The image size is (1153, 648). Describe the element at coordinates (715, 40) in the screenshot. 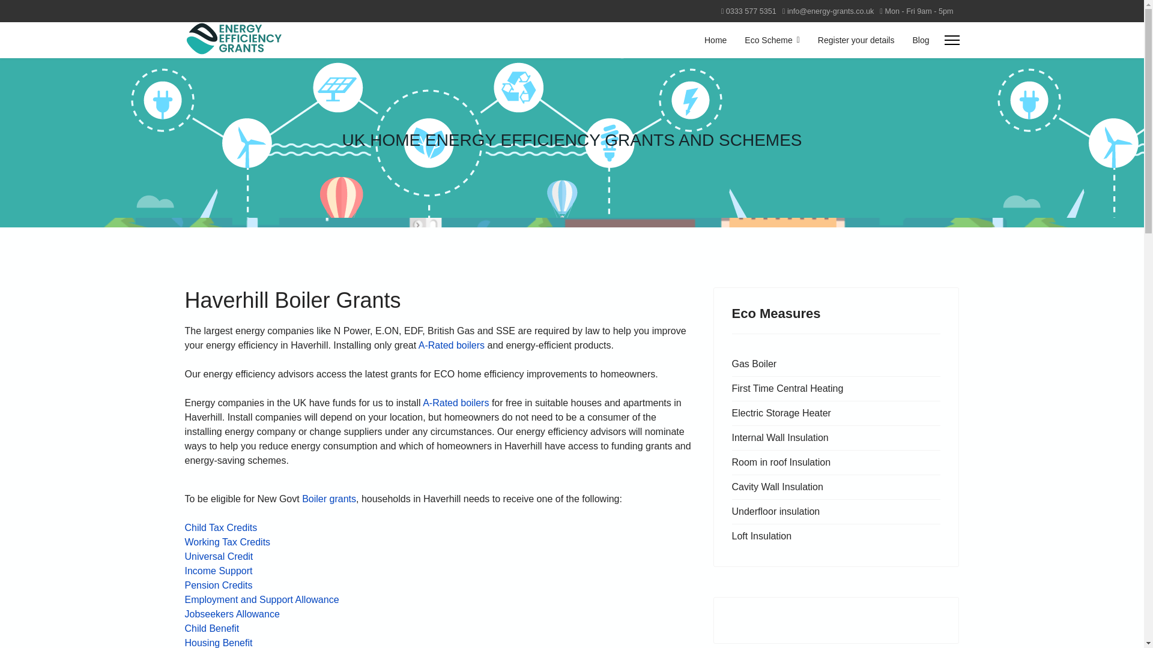

I see `Home` at that location.